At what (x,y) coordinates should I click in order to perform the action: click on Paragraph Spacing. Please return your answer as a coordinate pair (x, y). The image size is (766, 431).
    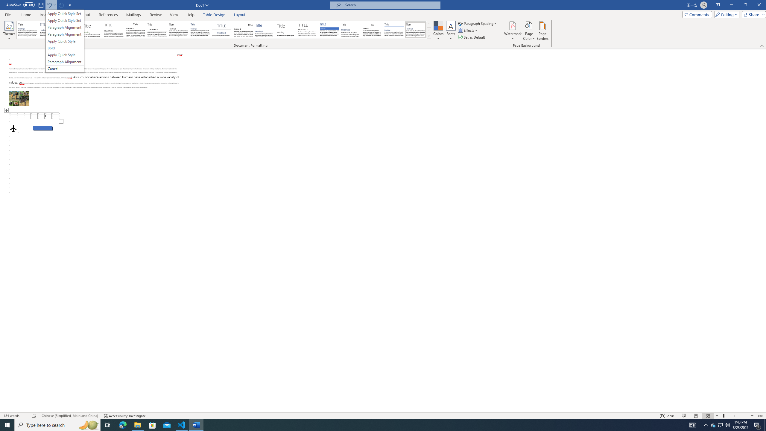
    Looking at the image, I should click on (478, 23).